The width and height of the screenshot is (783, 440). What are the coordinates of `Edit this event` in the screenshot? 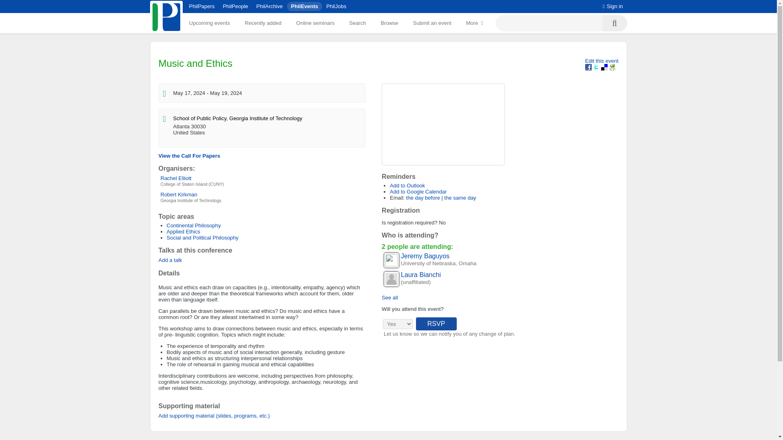 It's located at (602, 60).